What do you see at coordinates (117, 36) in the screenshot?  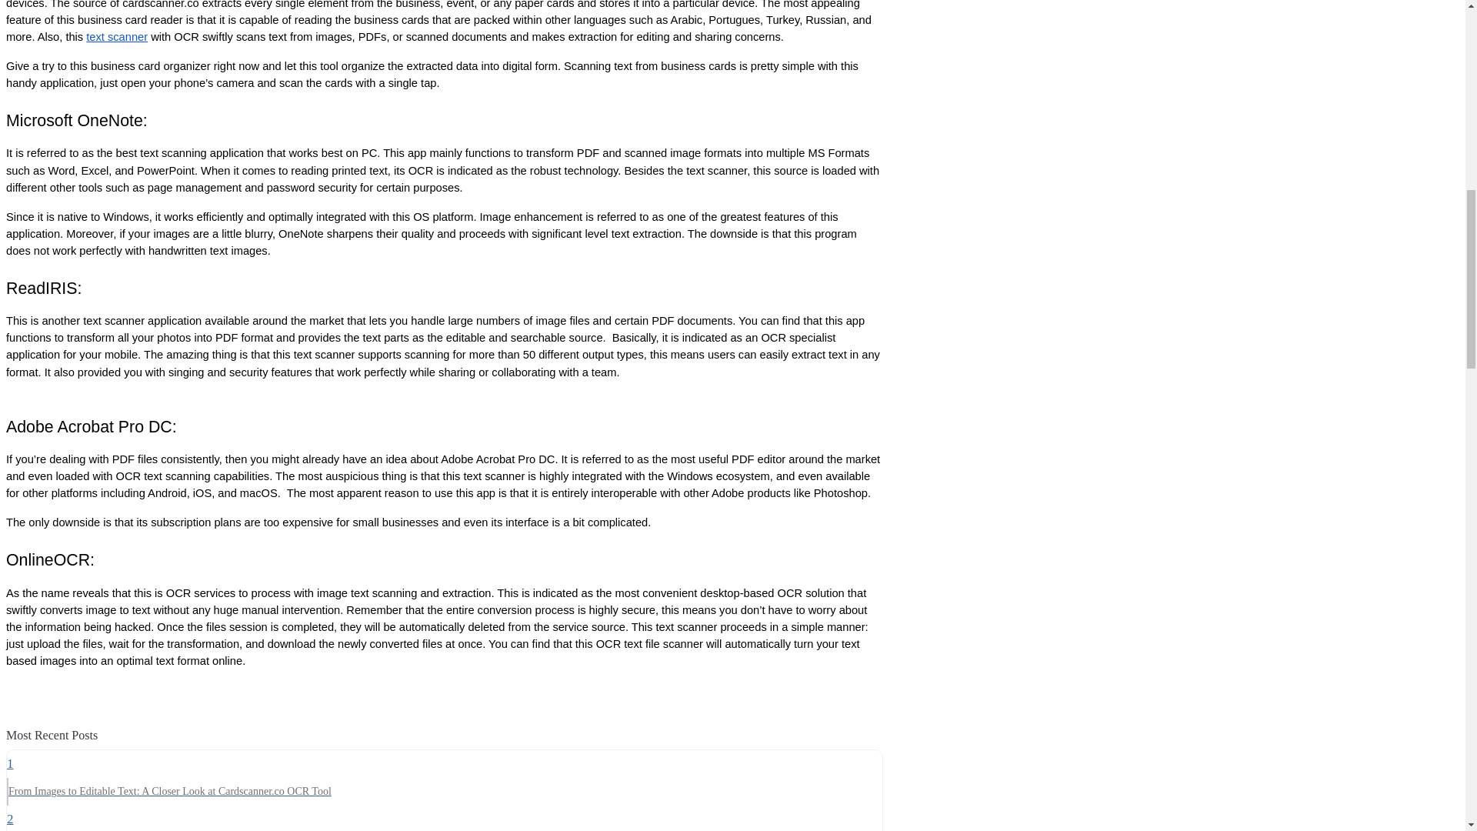 I see `text scanner` at bounding box center [117, 36].